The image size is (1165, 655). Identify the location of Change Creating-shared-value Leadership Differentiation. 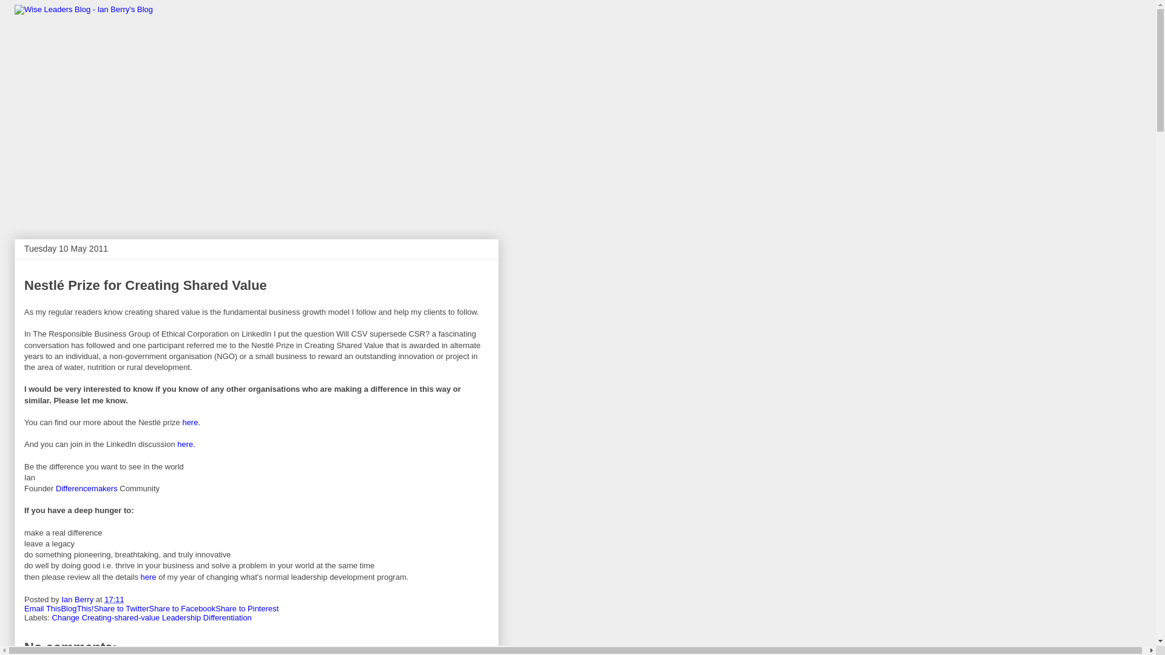
(152, 617).